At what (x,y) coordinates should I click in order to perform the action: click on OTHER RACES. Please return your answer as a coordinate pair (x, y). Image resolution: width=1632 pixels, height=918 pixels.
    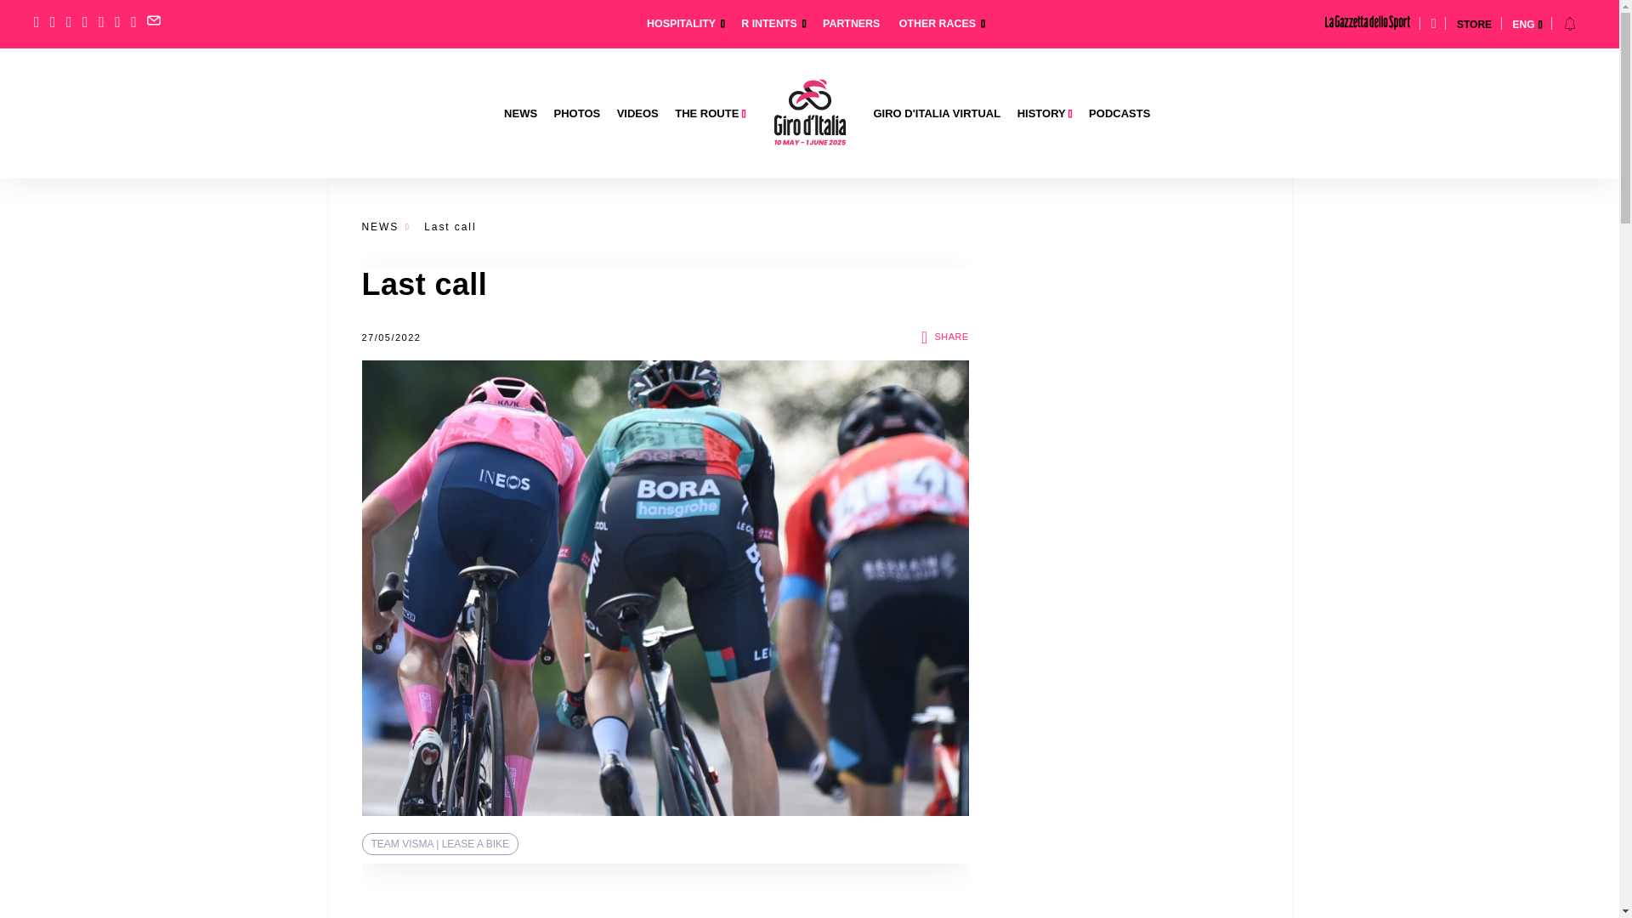
    Looking at the image, I should click on (933, 18).